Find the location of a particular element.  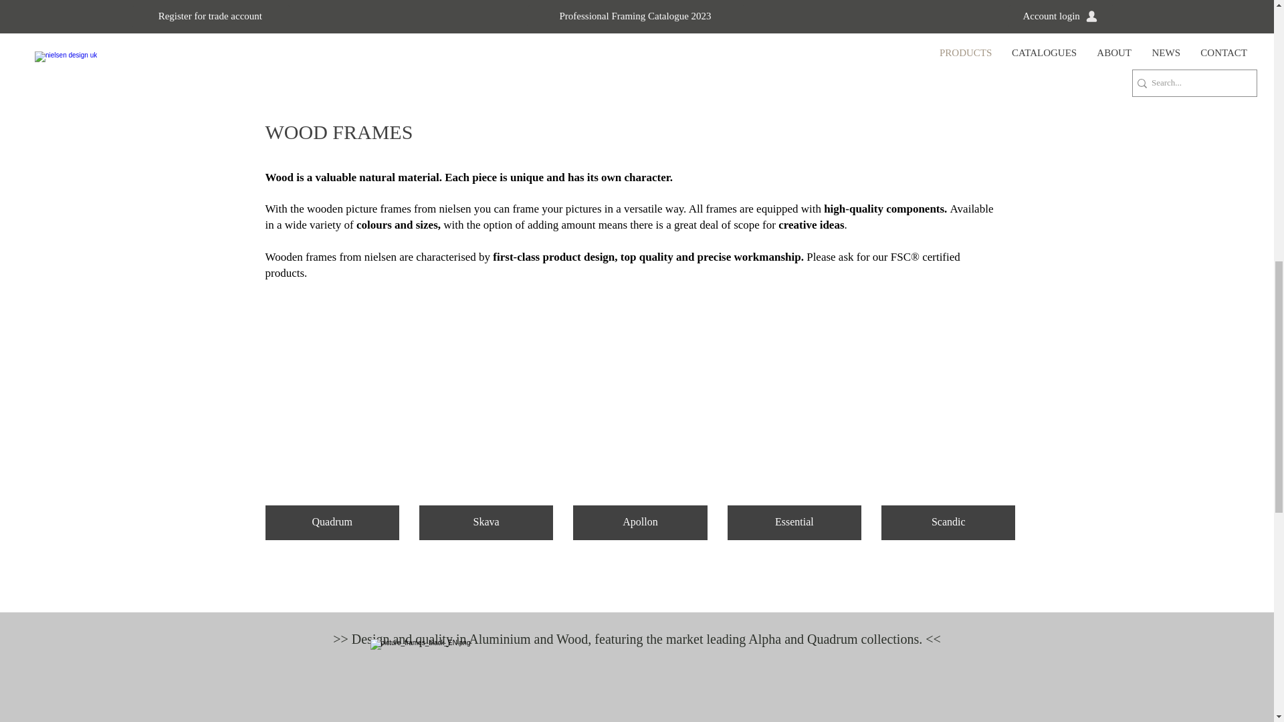

C2 is located at coordinates (481, 17).